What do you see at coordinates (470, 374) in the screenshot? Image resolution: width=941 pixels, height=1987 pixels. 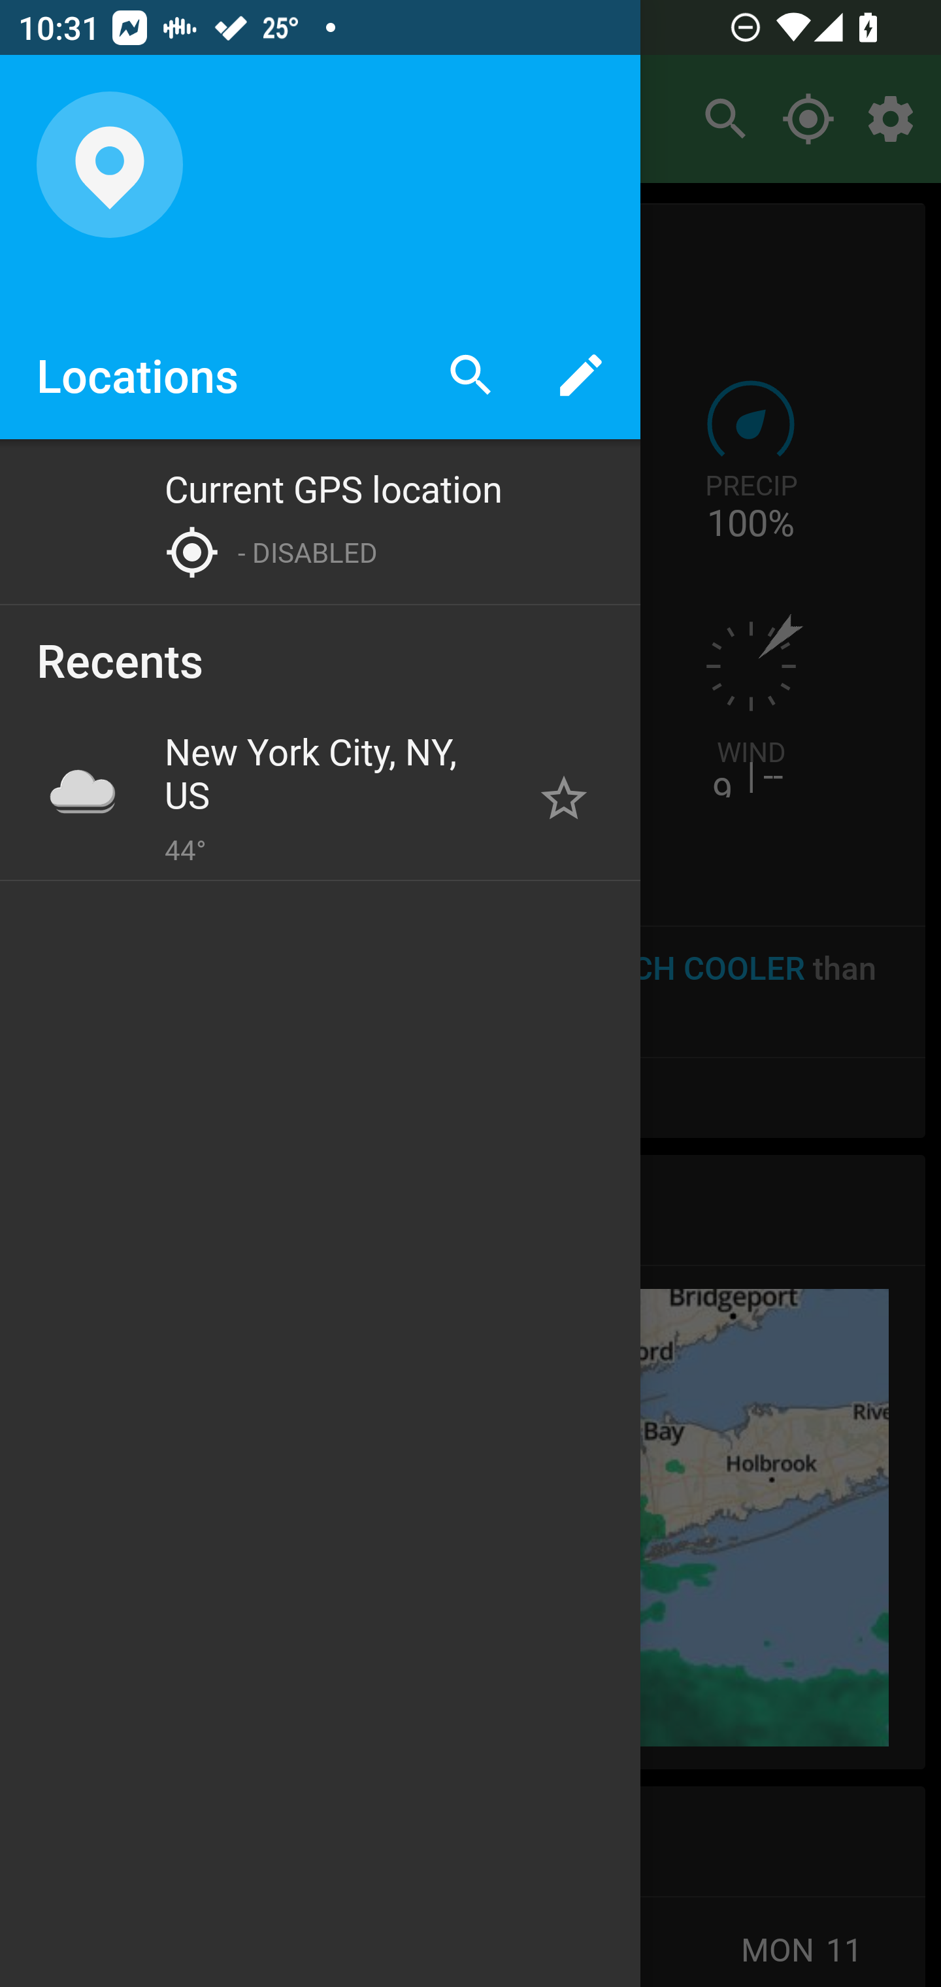 I see `Search for location` at bounding box center [470, 374].